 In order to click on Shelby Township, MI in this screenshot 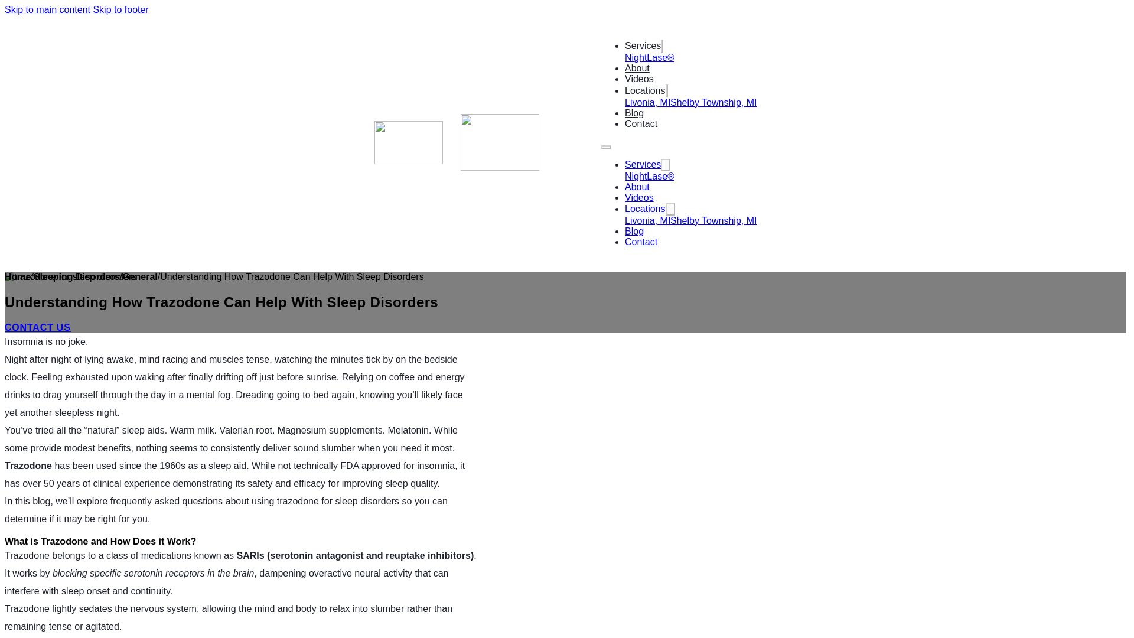, I will do `click(713, 221)`.